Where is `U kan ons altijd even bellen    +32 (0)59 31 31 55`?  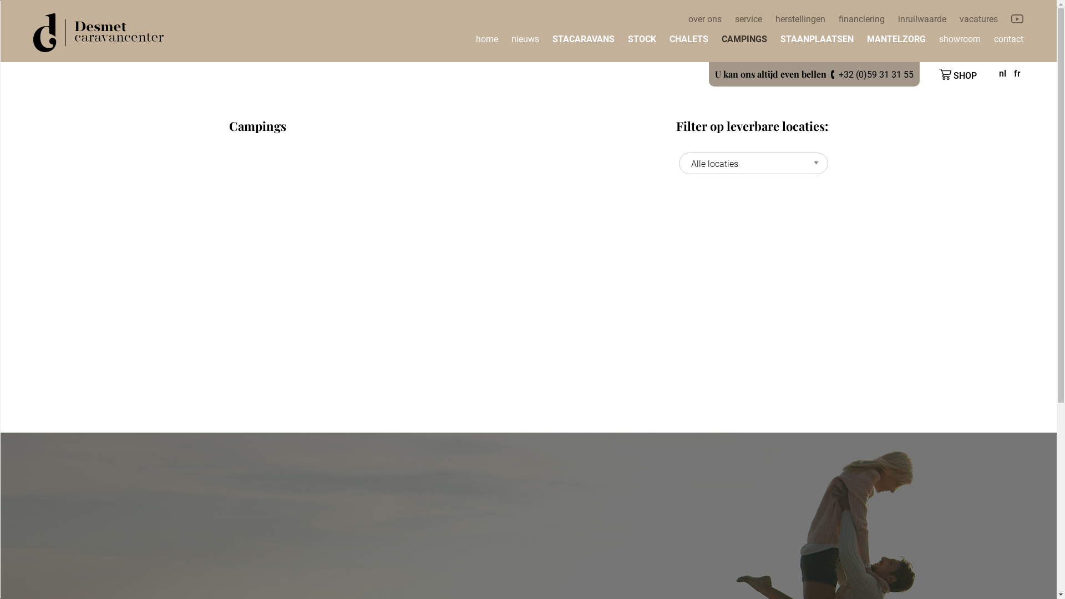 U kan ons altijd even bellen    +32 (0)59 31 31 55 is located at coordinates (814, 74).